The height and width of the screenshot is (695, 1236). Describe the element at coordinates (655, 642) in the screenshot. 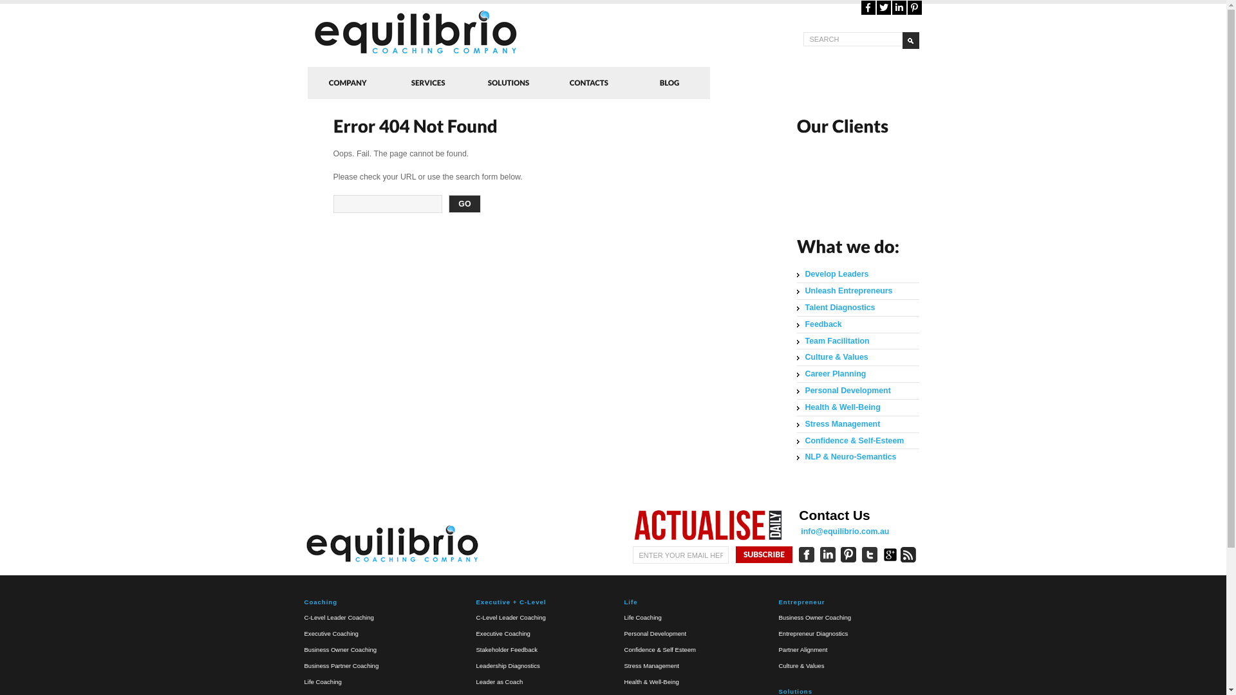

I see `Personal Development` at that location.